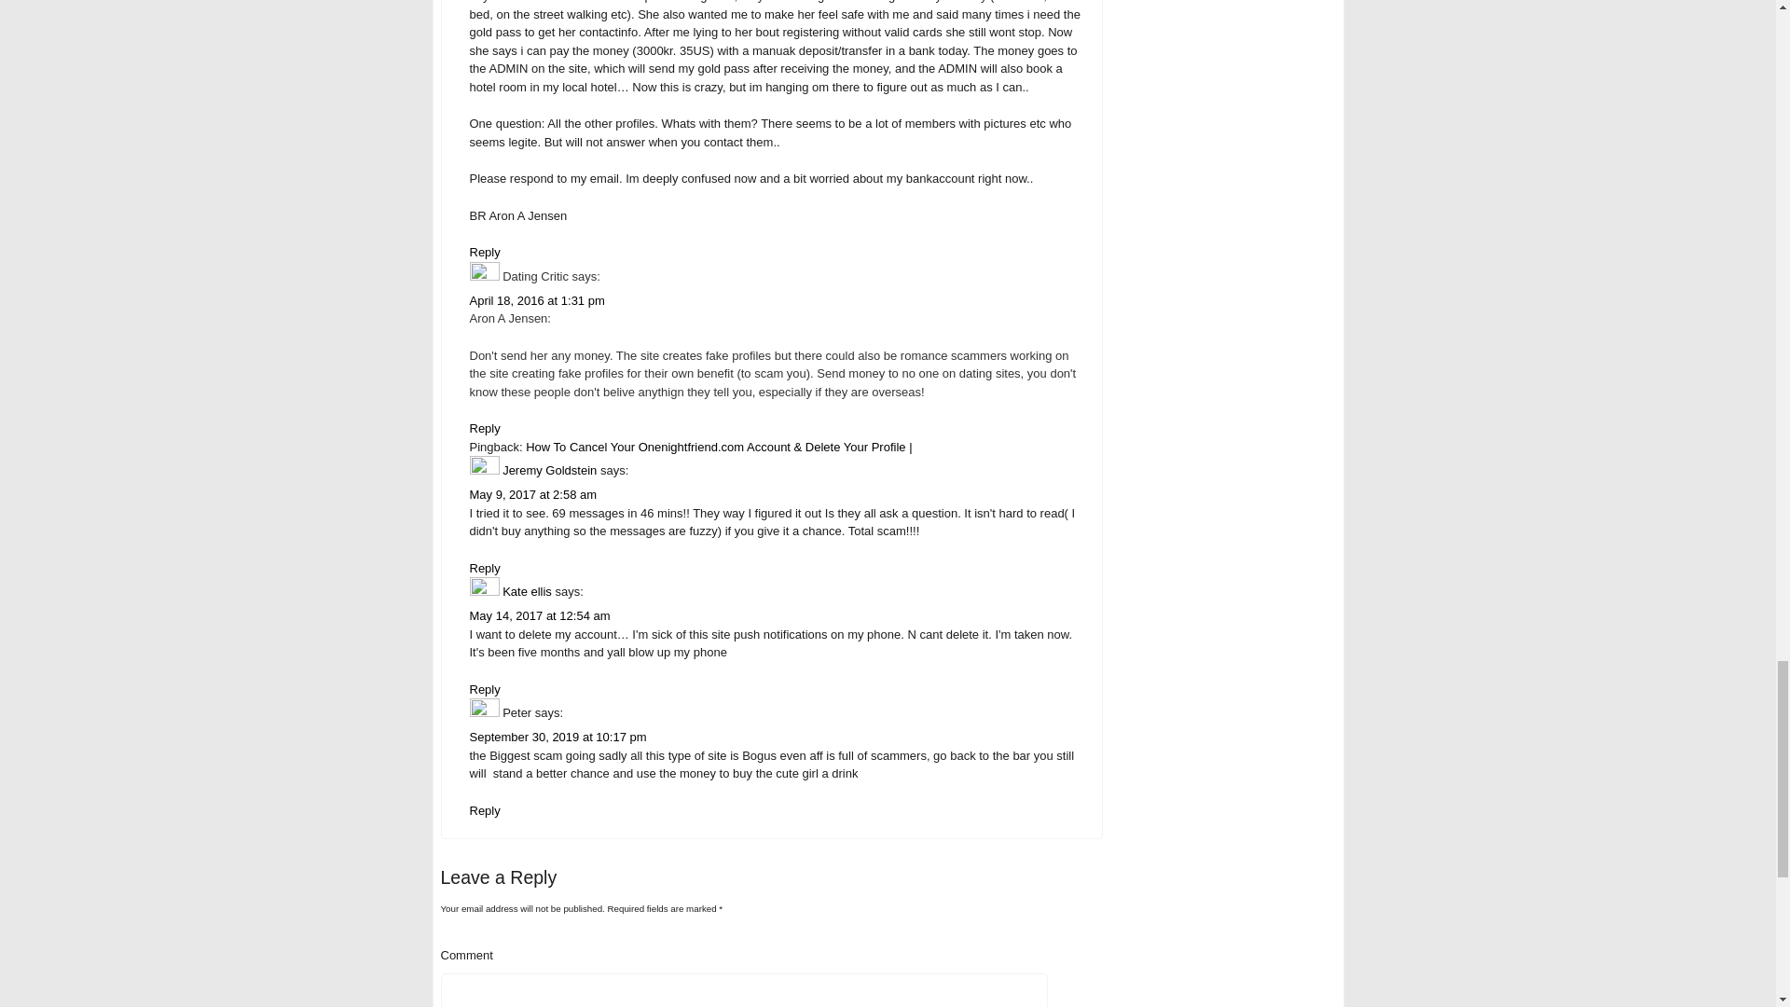 This screenshot has width=1790, height=1007. What do you see at coordinates (485, 809) in the screenshot?
I see `Reply` at bounding box center [485, 809].